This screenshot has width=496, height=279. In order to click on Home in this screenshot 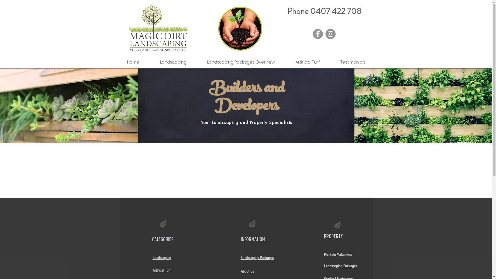, I will do `click(133, 62)`.